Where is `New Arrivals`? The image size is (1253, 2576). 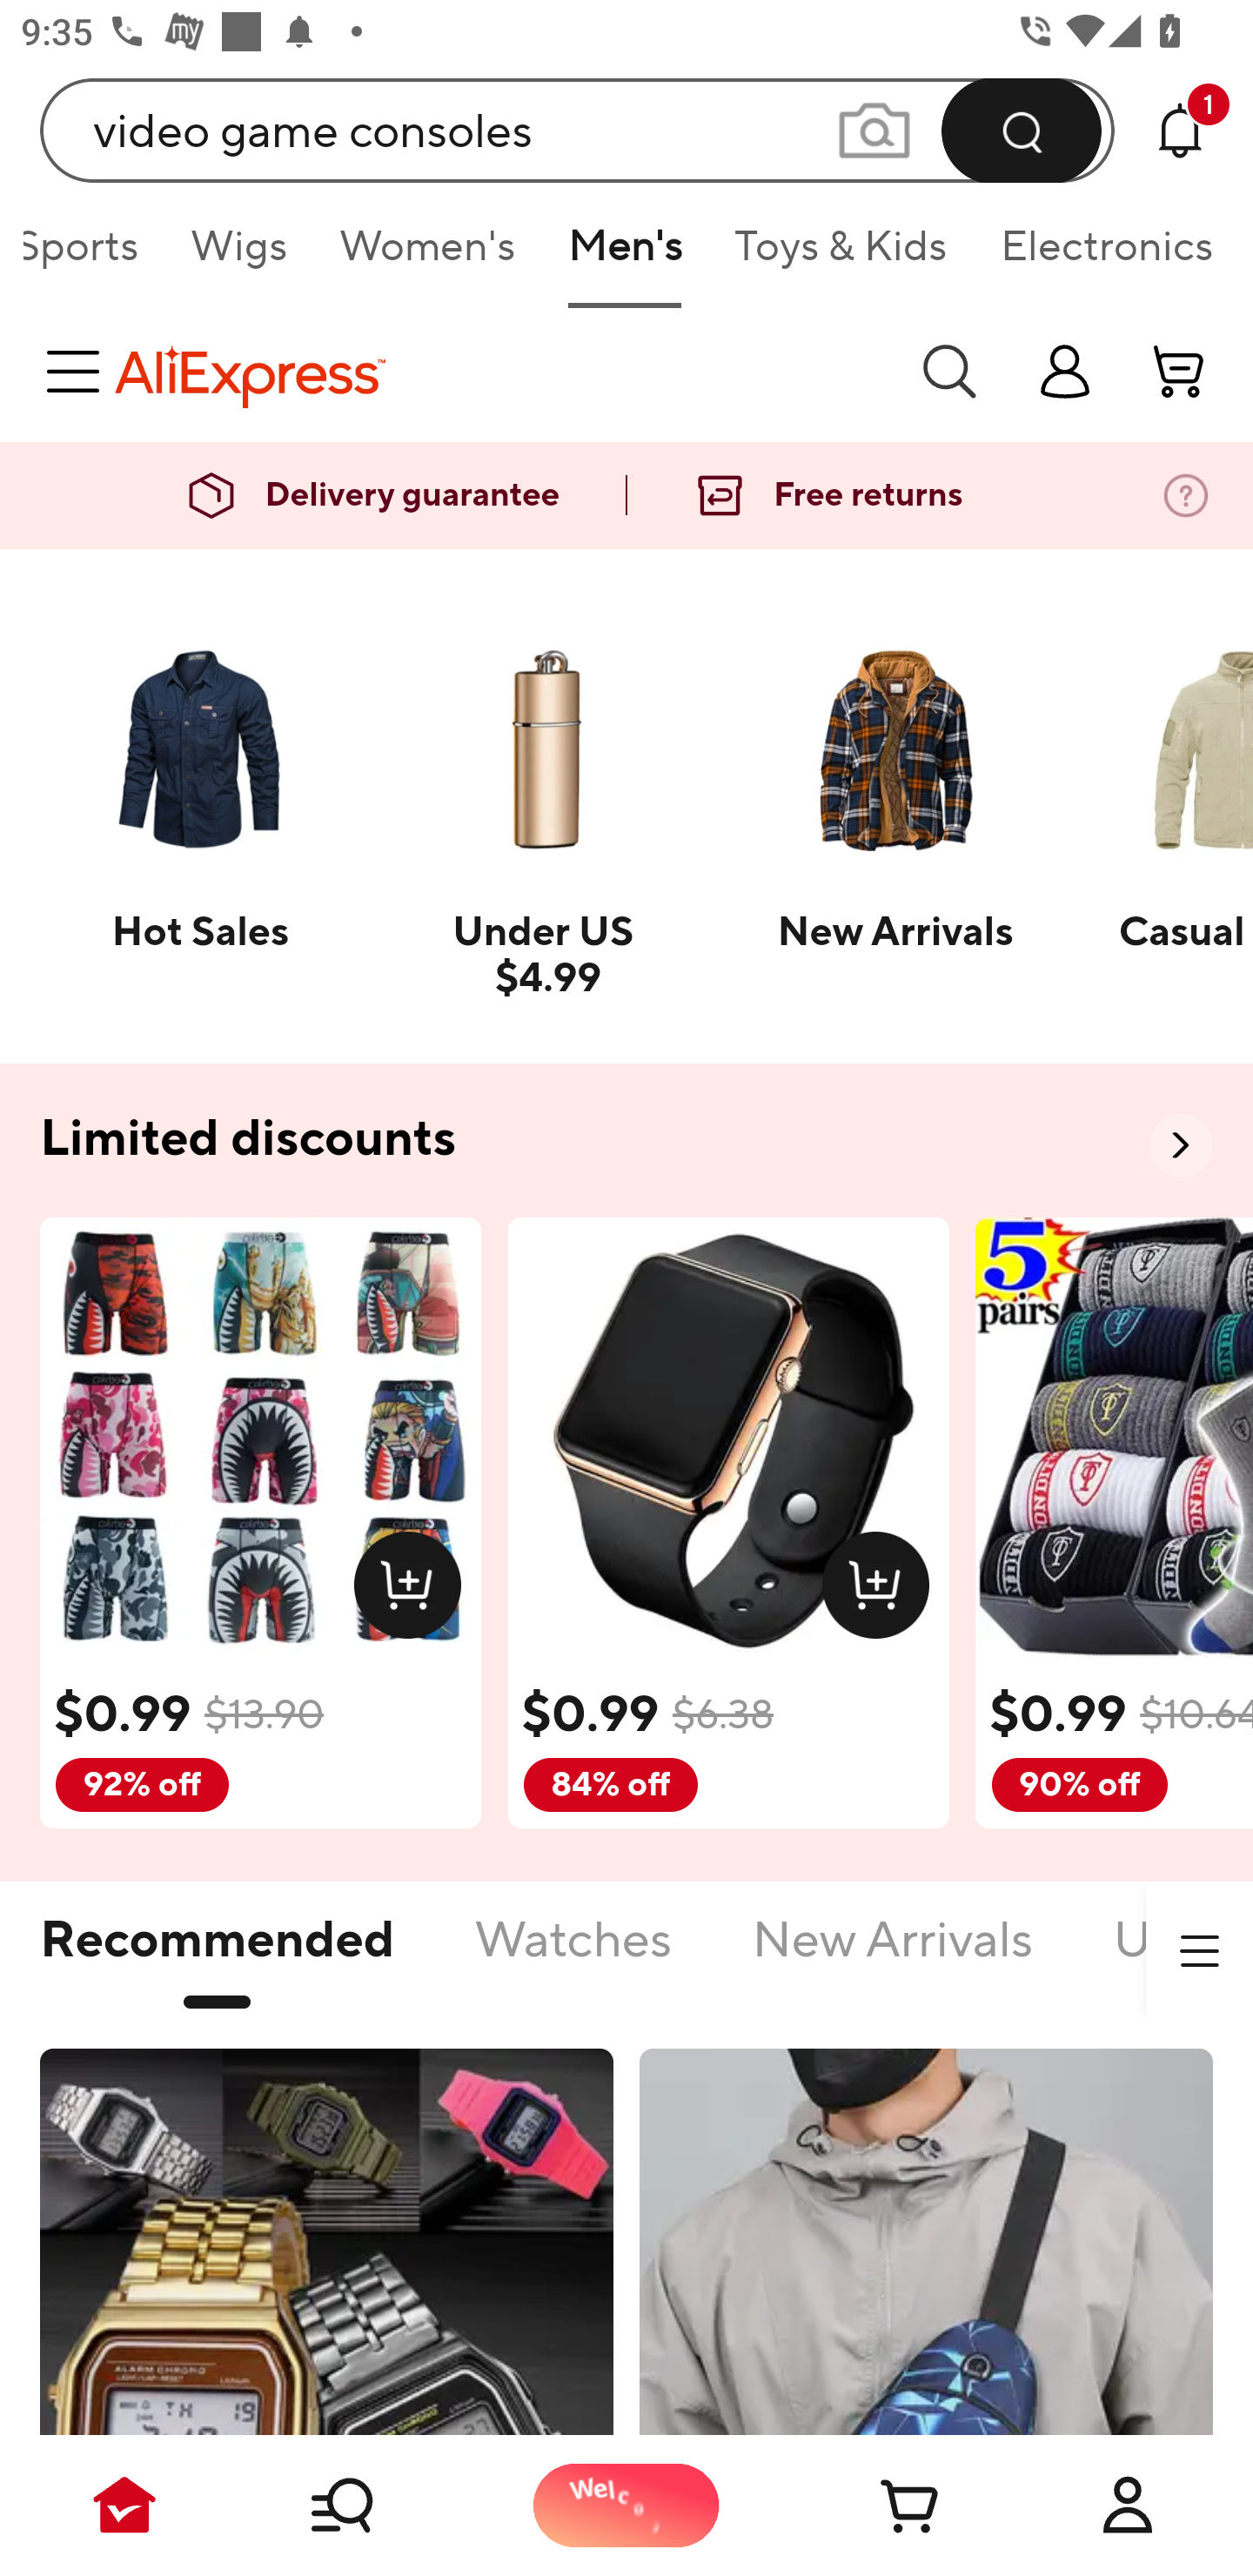 New Arrivals is located at coordinates (893, 1957).